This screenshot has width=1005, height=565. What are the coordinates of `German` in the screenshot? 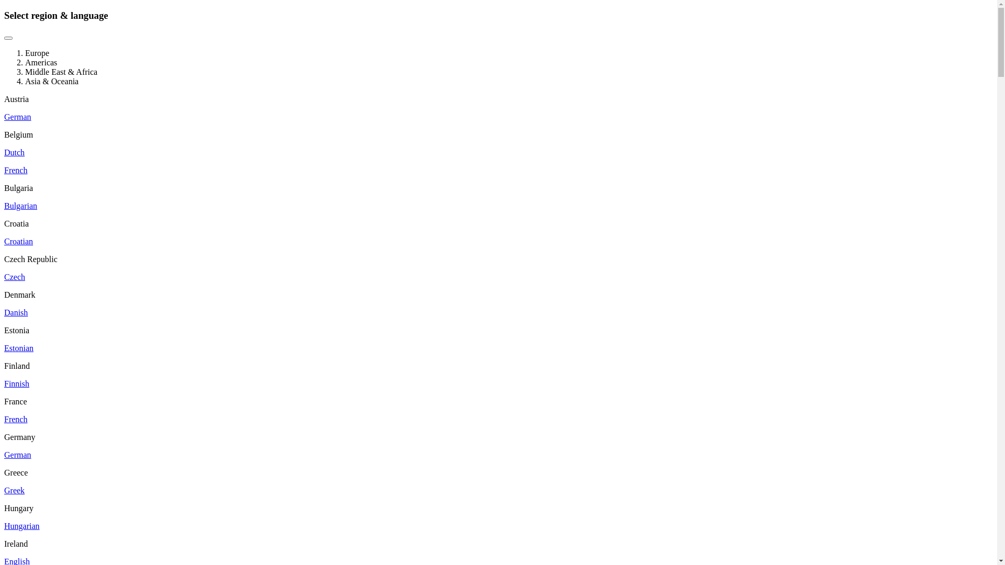 It's located at (18, 117).